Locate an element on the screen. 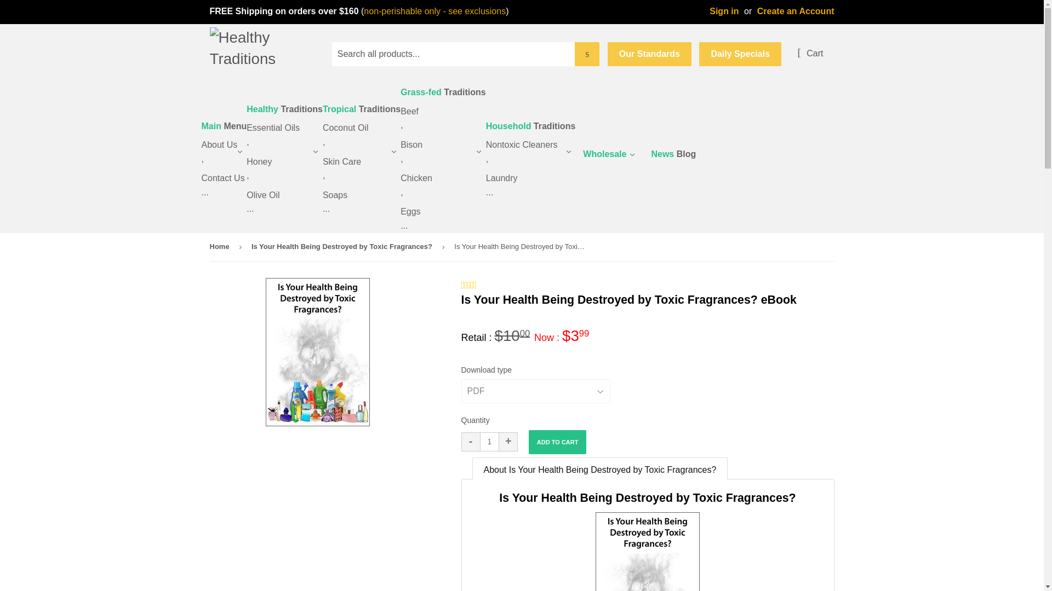 This screenshot has width=1052, height=591. Create an Account is located at coordinates (796, 11).